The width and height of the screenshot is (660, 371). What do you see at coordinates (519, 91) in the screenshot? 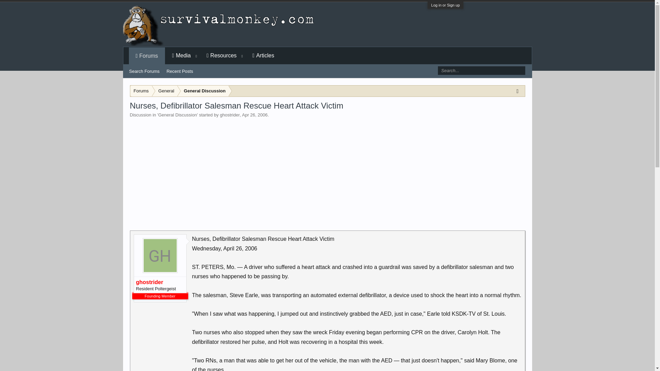
I see `Open quick navigation` at bounding box center [519, 91].